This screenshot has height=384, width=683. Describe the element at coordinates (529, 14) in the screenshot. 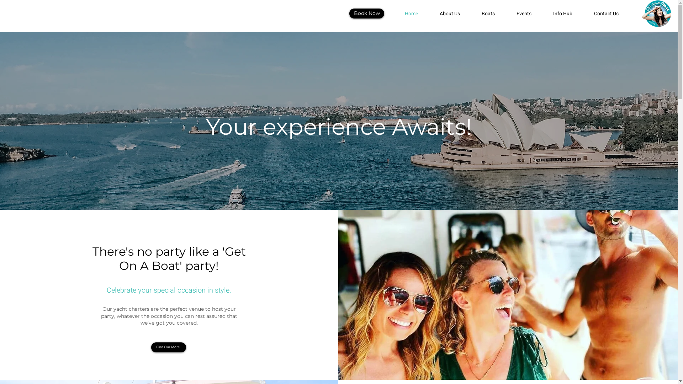

I see `Events` at that location.